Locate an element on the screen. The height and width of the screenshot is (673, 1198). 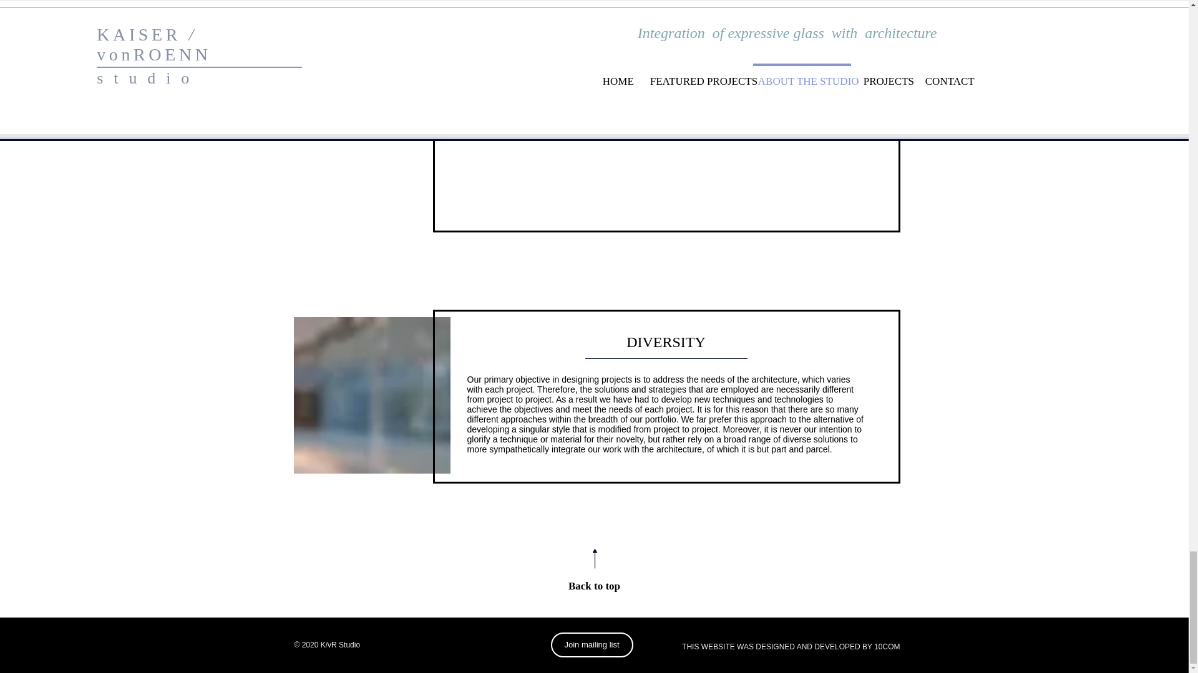
10COM is located at coordinates (887, 647).